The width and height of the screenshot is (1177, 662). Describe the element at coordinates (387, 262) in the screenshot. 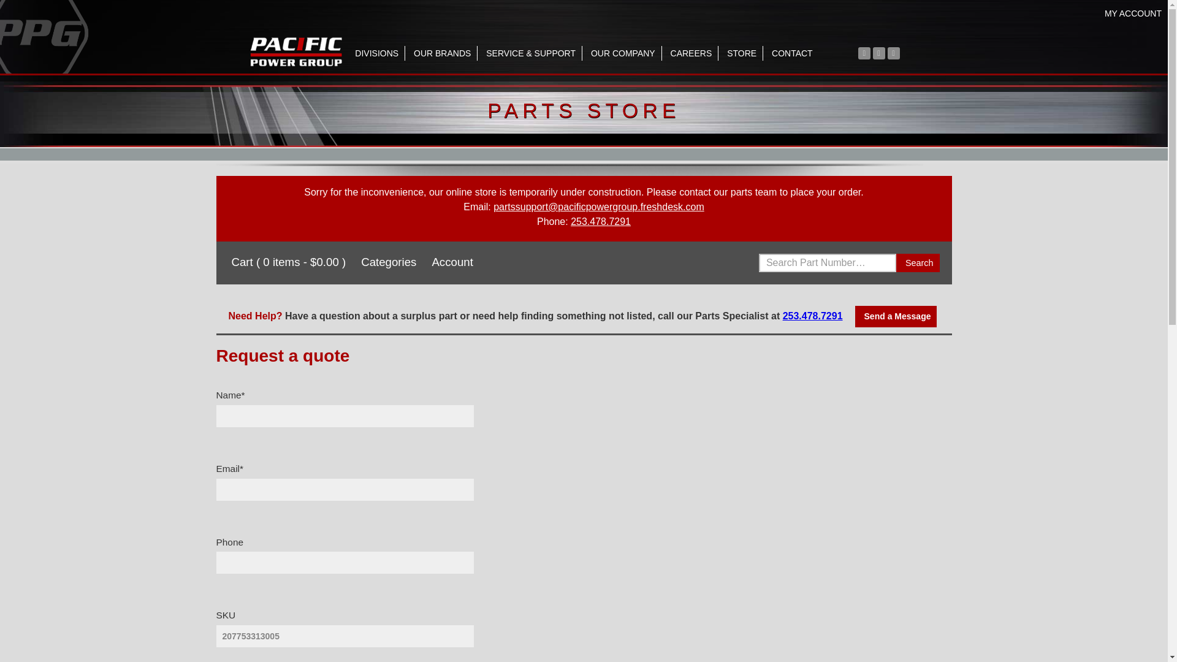

I see `Categories` at that location.